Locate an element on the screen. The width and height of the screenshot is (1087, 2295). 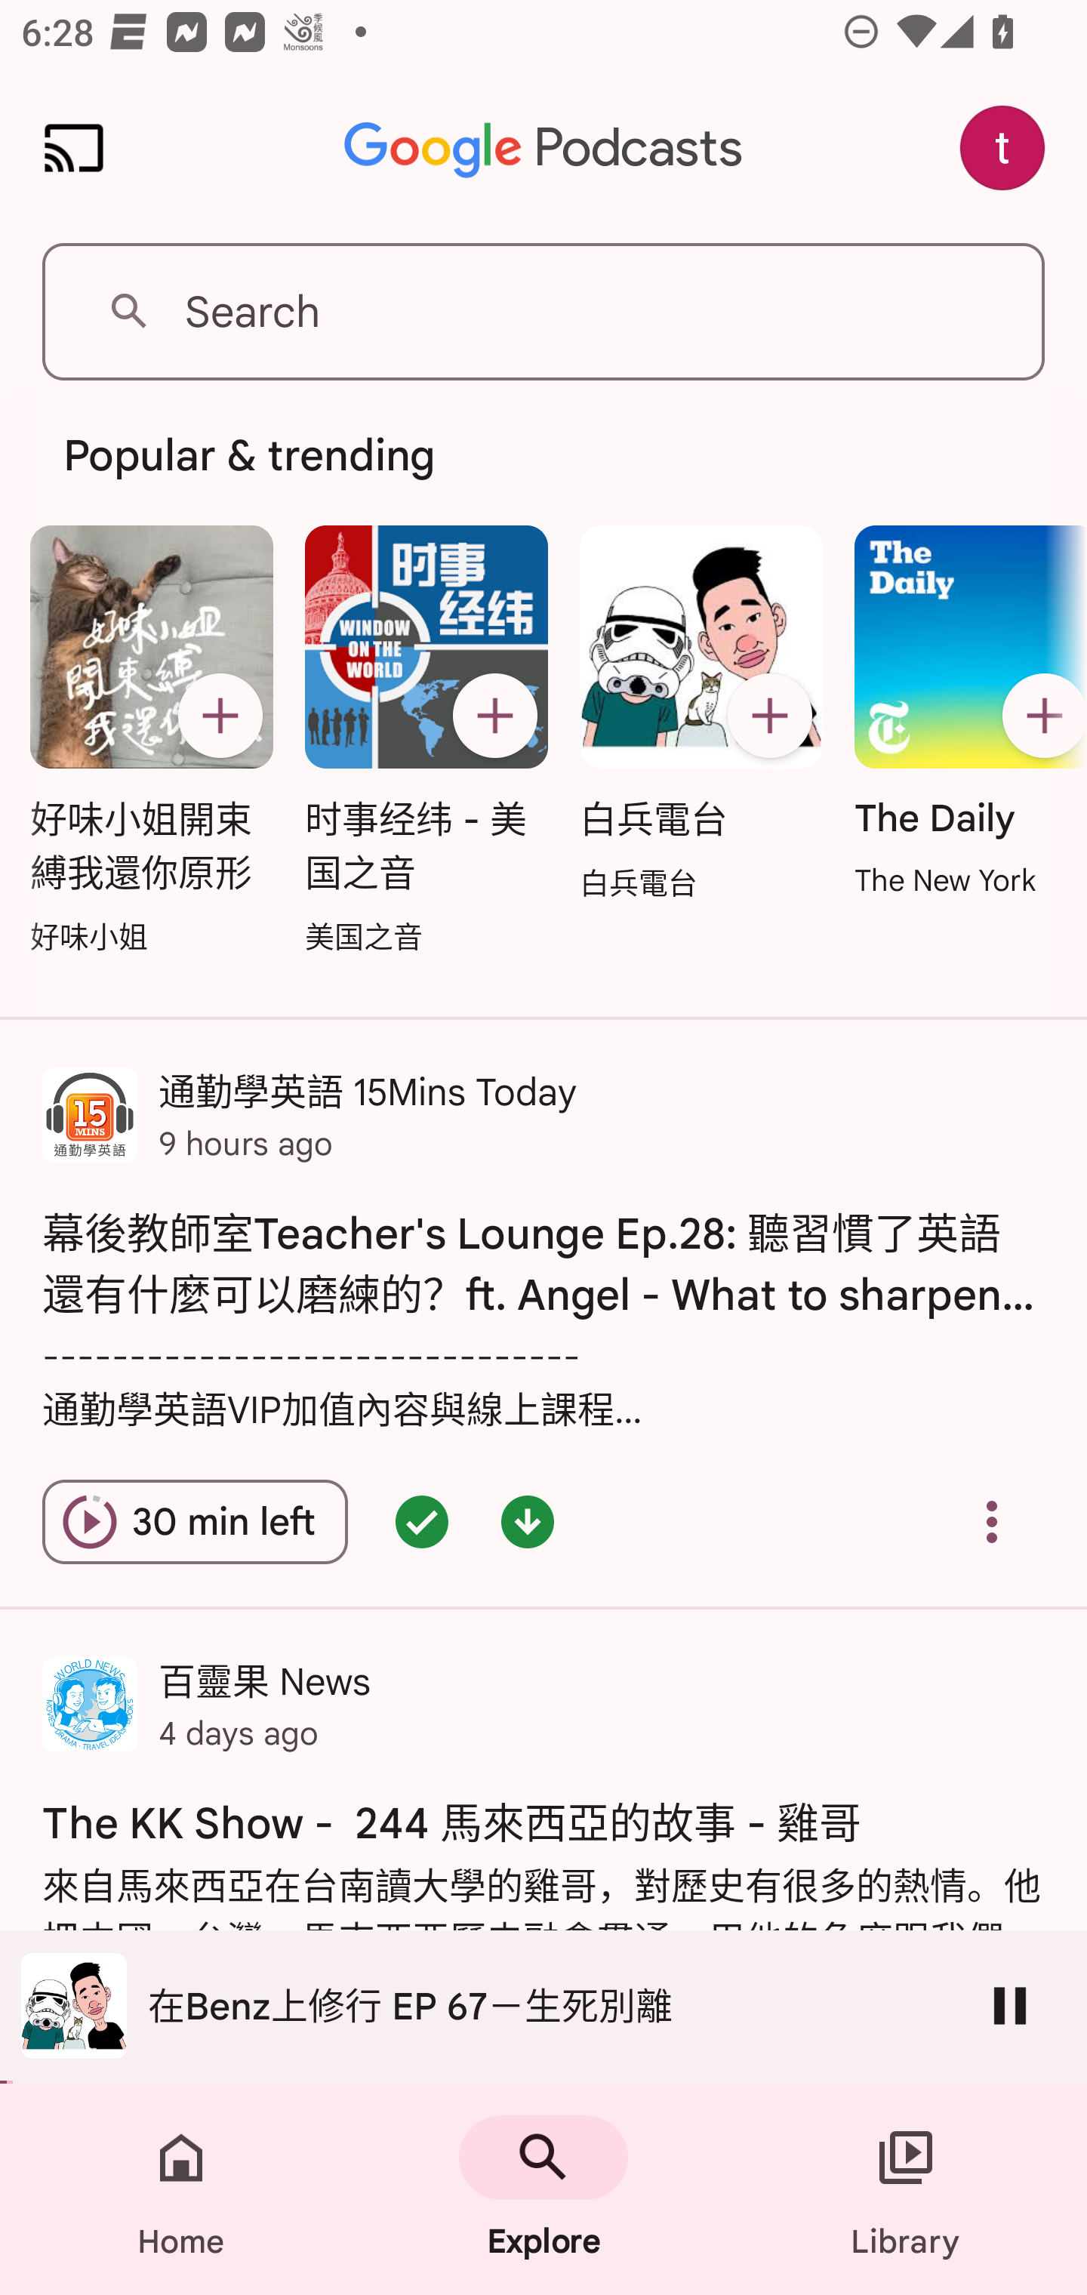
Episode queued - double tap for options is located at coordinates (422, 1522).